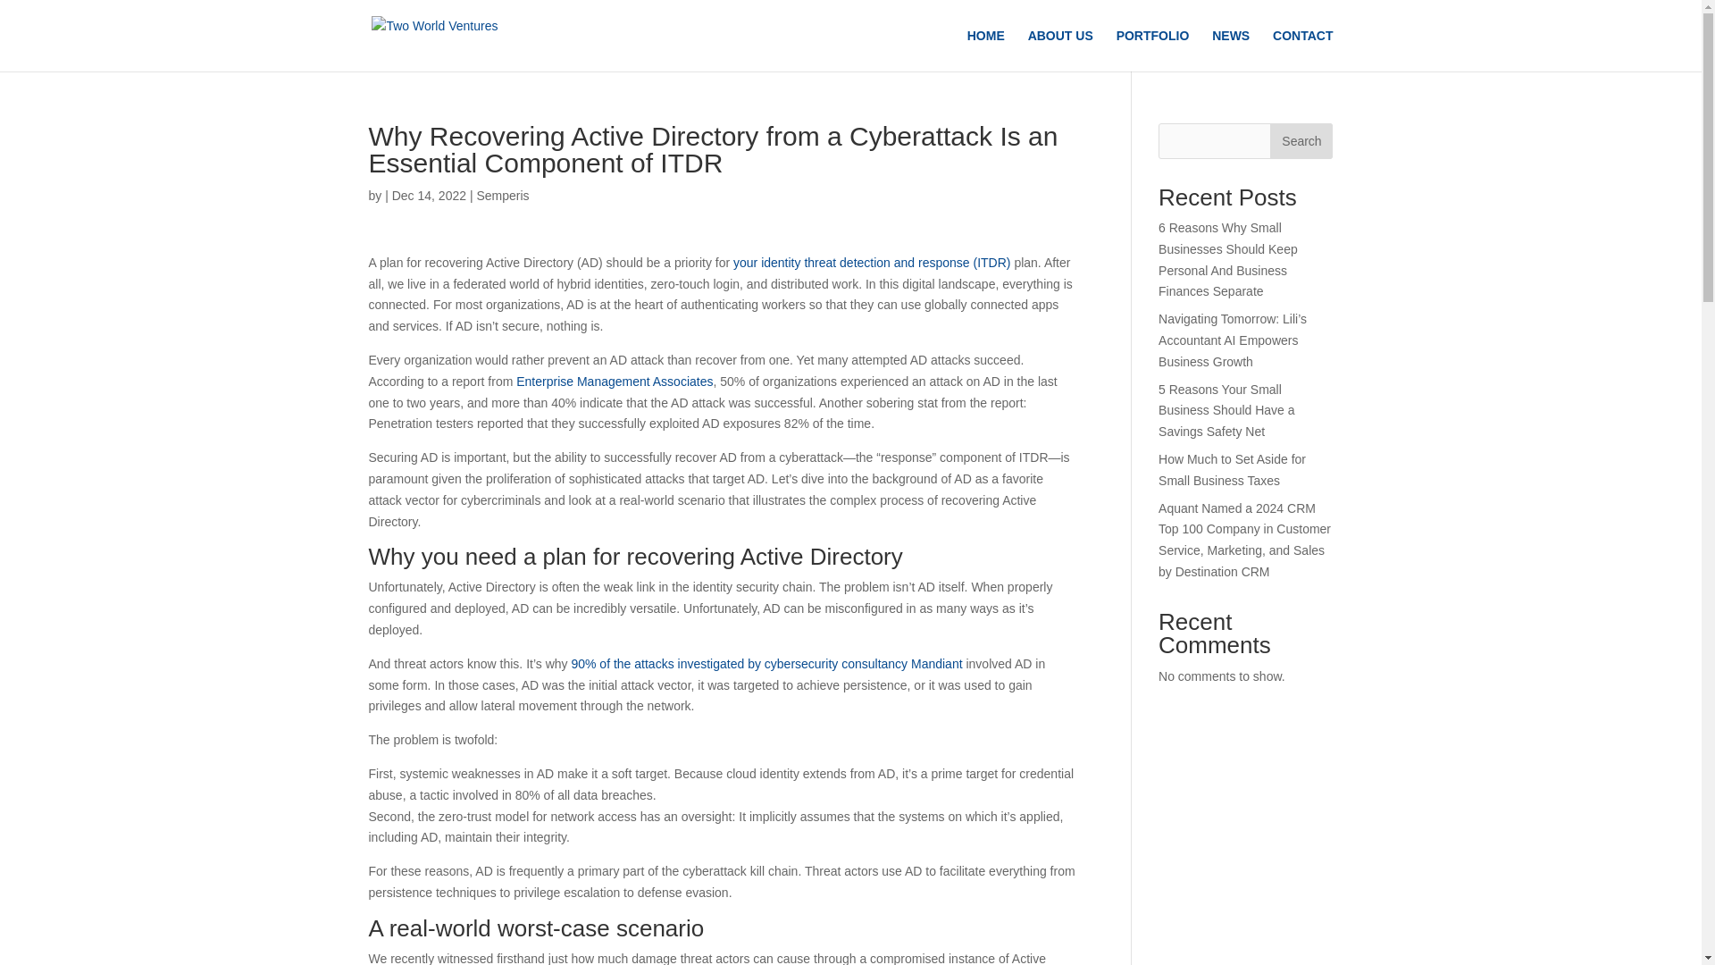 The height and width of the screenshot is (965, 1715). I want to click on PORTFOLIO, so click(1152, 50).